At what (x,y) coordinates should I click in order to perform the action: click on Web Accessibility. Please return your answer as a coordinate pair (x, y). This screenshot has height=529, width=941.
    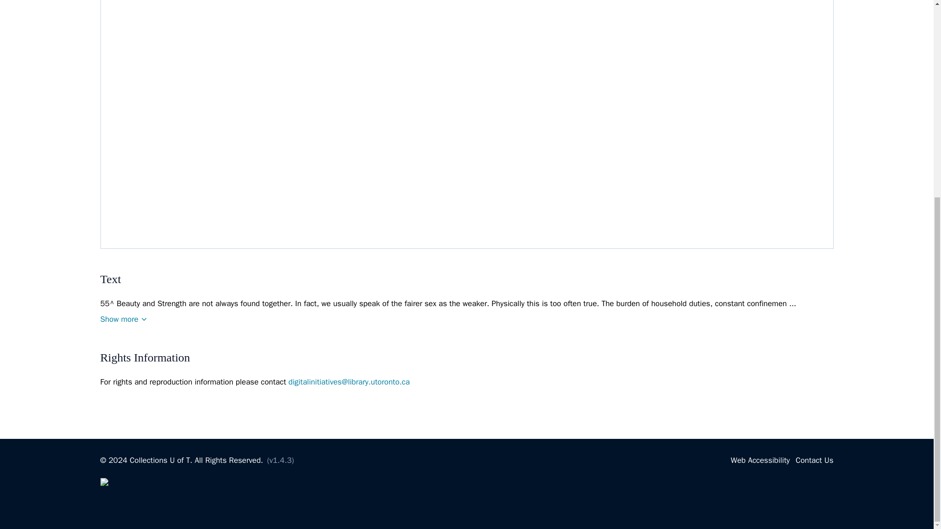
    Looking at the image, I should click on (760, 460).